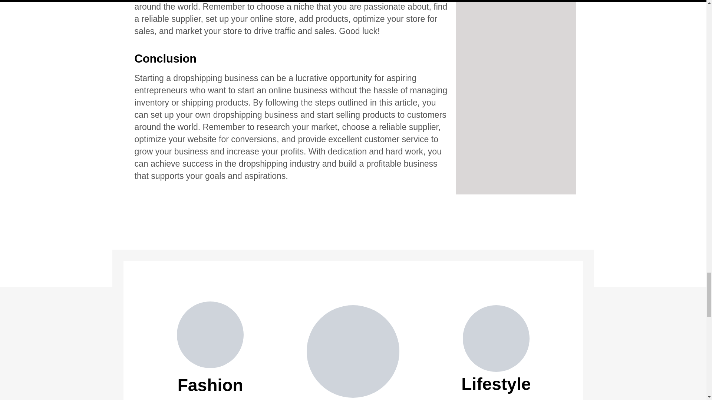  Describe the element at coordinates (496, 339) in the screenshot. I see `men lifestyle` at that location.